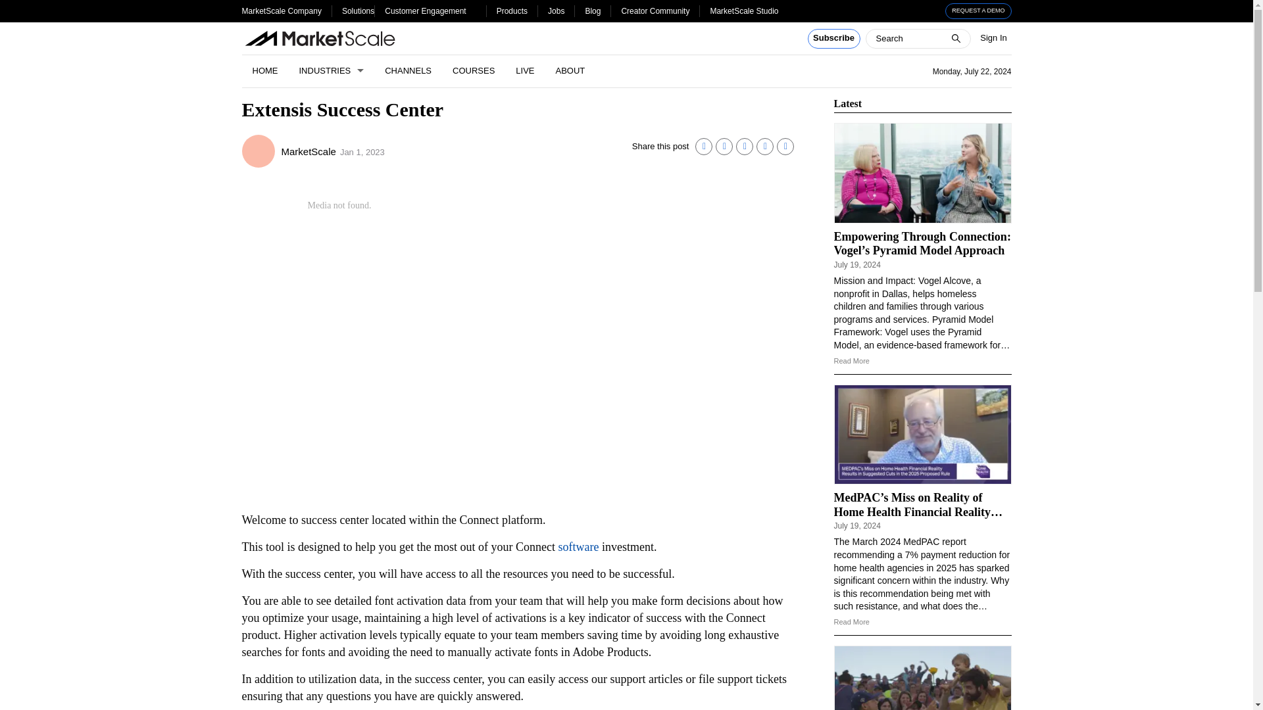  Describe the element at coordinates (358, 11) in the screenshot. I see `Solutions` at that location.